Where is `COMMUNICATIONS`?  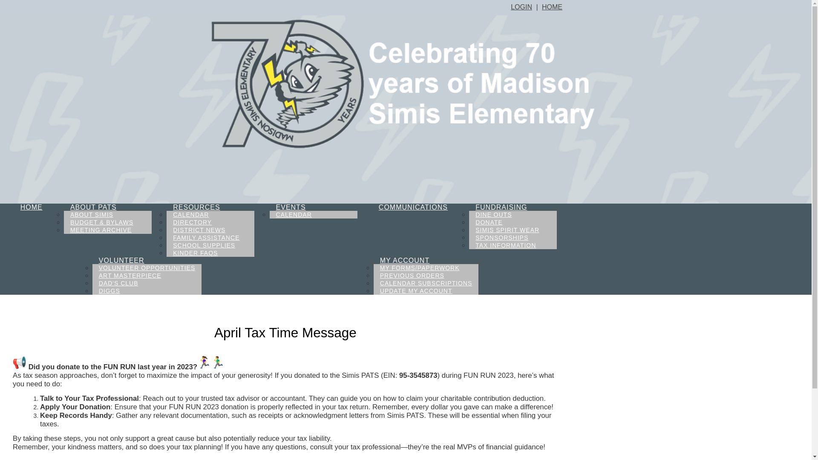
COMMUNICATIONS is located at coordinates (413, 207).